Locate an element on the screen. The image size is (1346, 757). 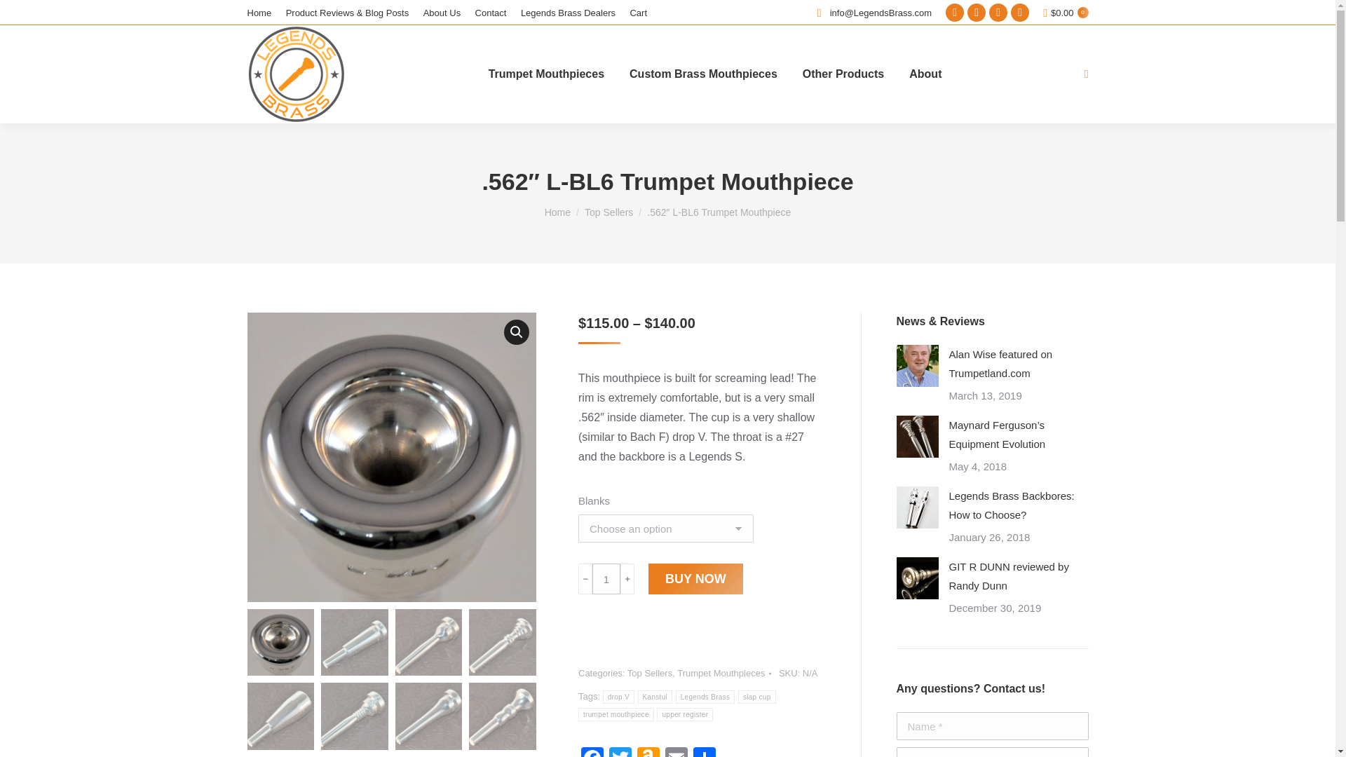
Home is located at coordinates (259, 12).